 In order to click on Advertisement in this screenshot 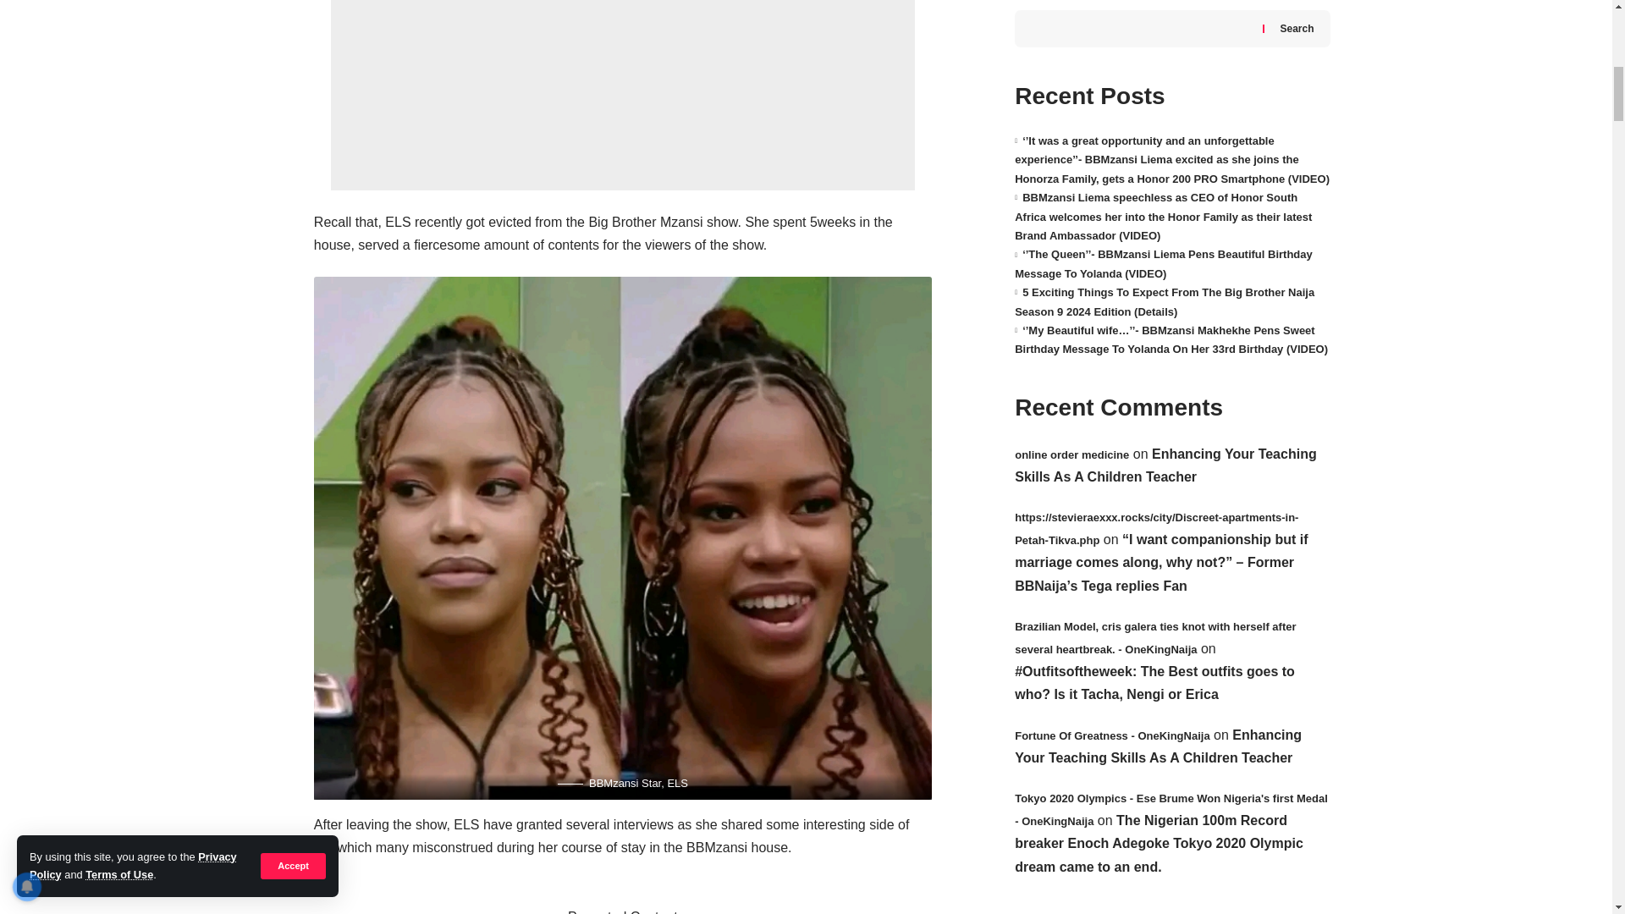, I will do `click(623, 95)`.